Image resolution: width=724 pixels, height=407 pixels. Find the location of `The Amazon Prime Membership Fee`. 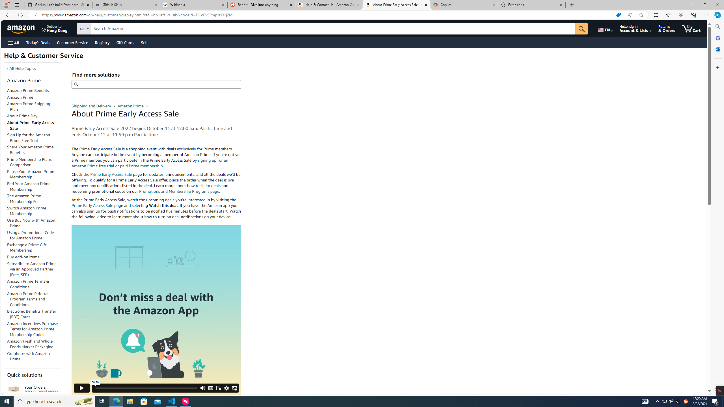

The Amazon Prime Membership Fee is located at coordinates (24, 198).